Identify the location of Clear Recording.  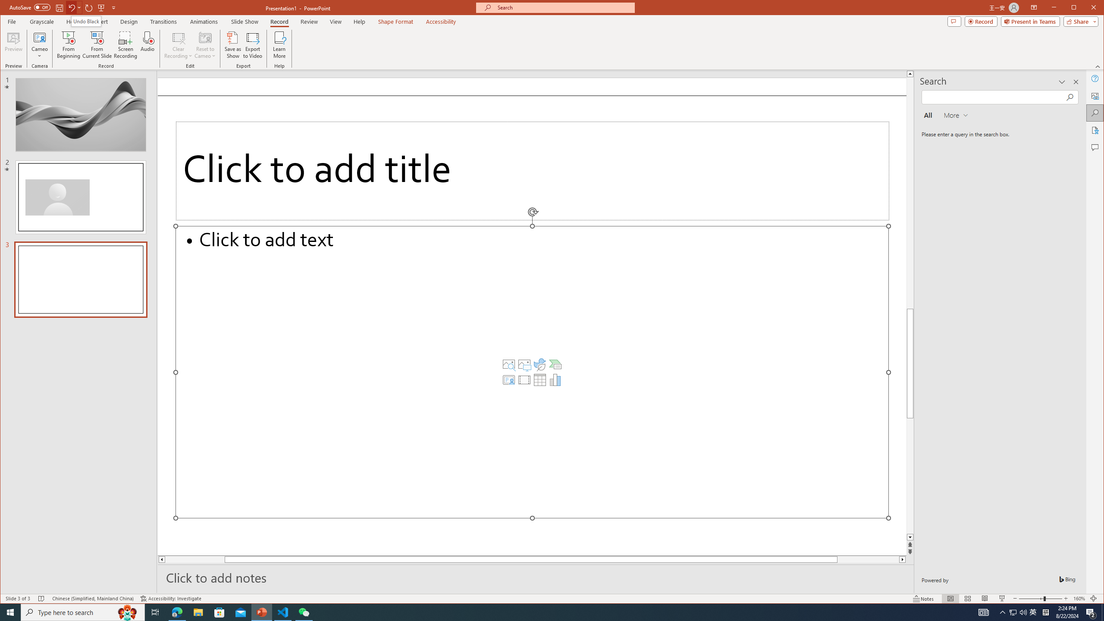
(178, 45).